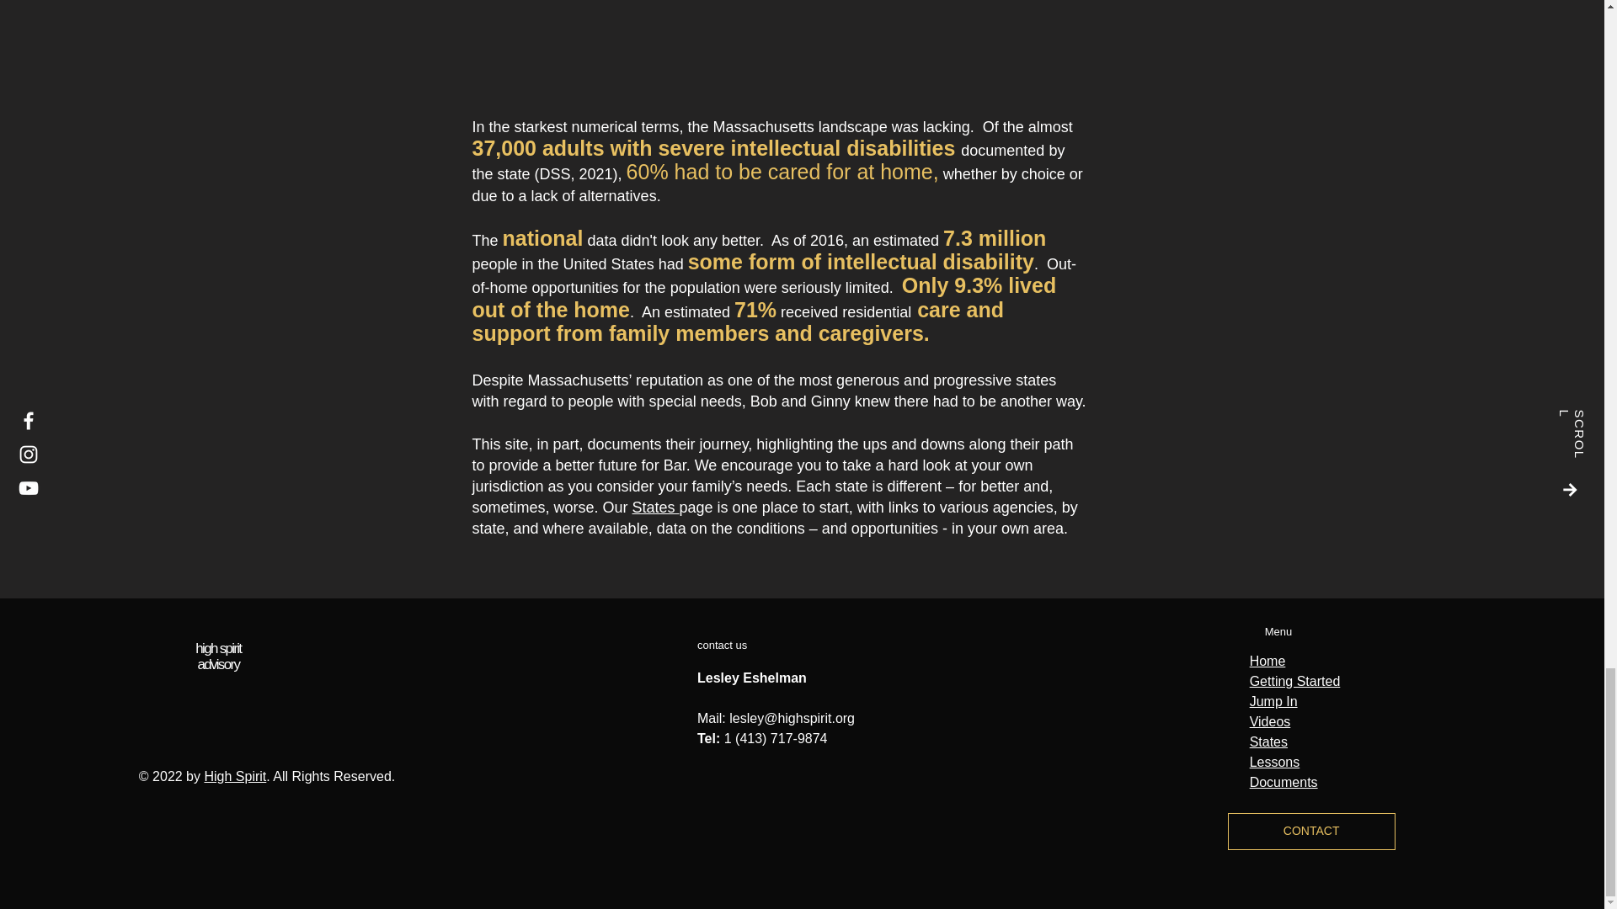  Describe the element at coordinates (1270, 721) in the screenshot. I see `Videos` at that location.